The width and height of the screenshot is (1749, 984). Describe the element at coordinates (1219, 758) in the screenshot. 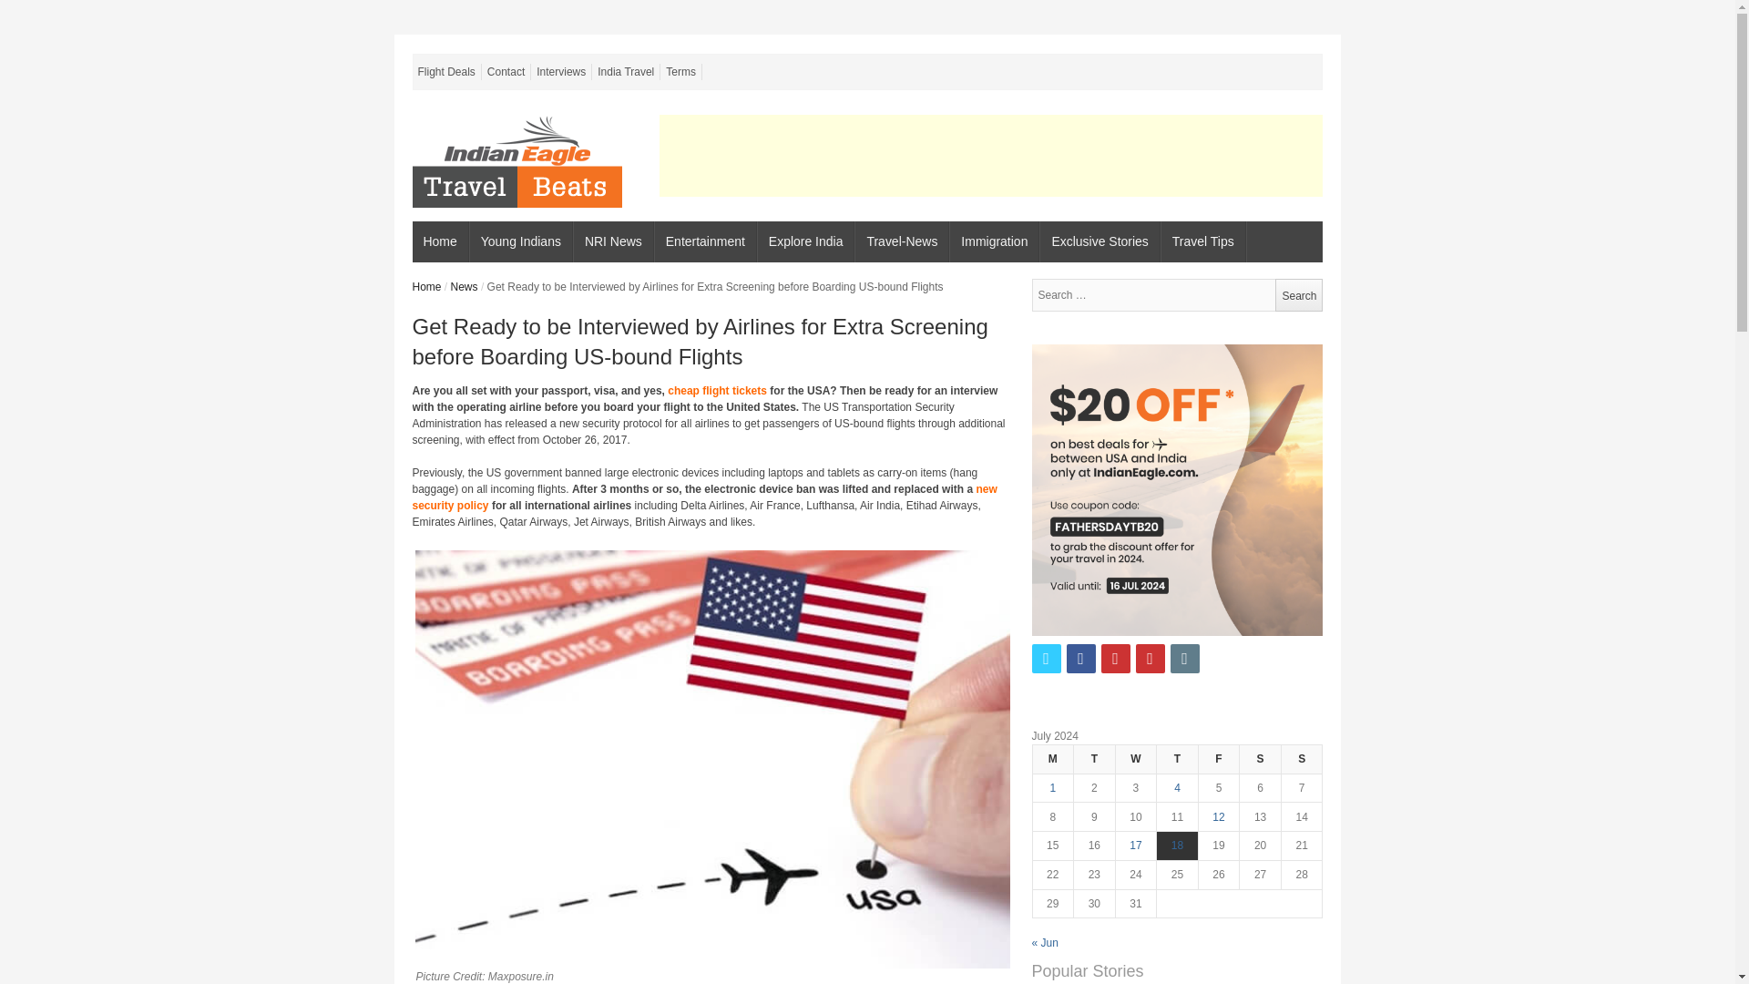

I see `Friday` at that location.